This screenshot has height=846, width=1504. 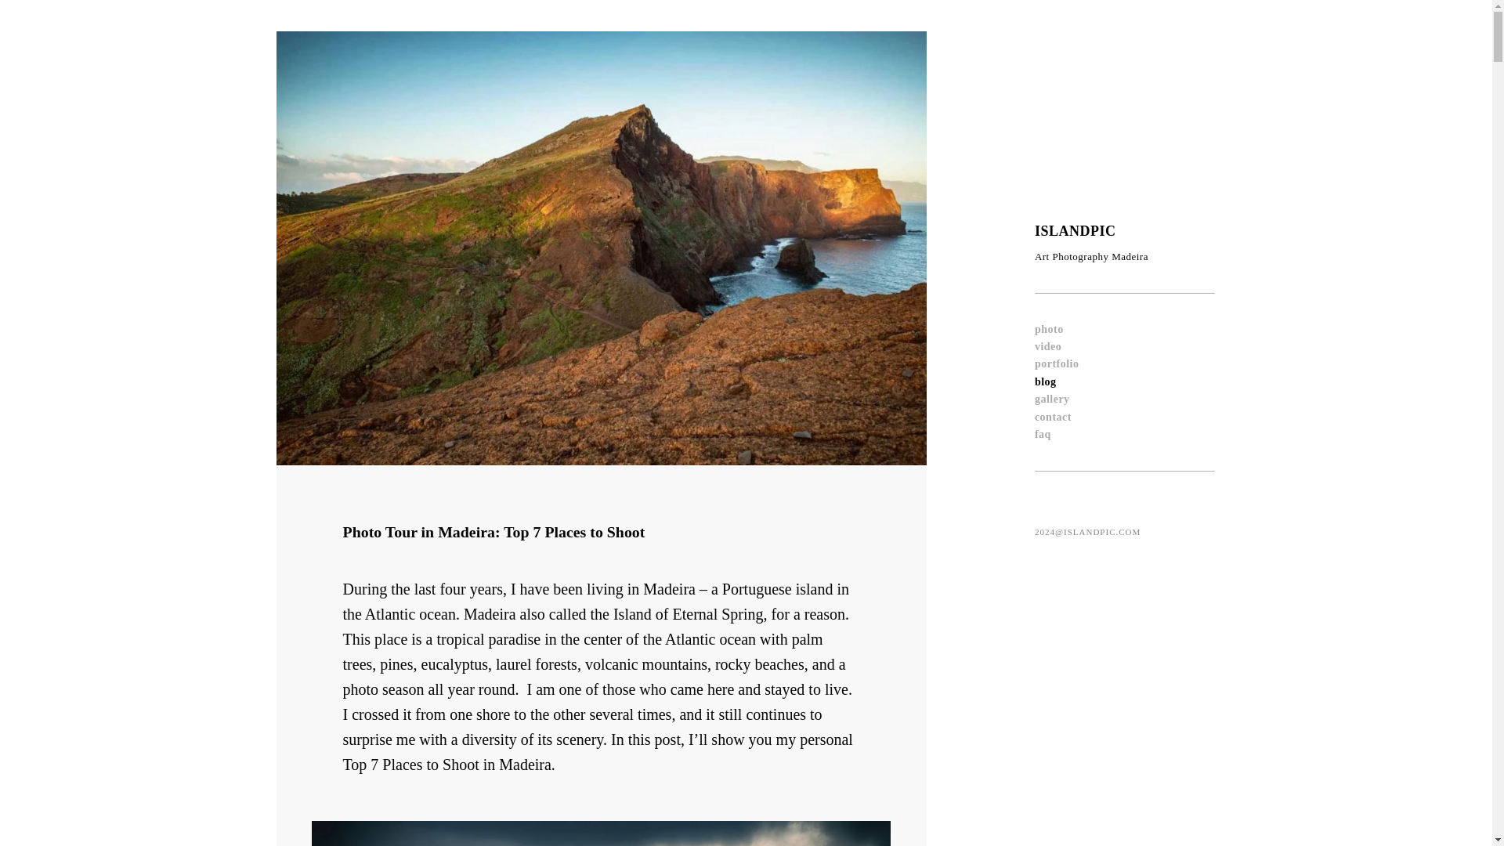 What do you see at coordinates (1048, 329) in the screenshot?
I see `photo` at bounding box center [1048, 329].